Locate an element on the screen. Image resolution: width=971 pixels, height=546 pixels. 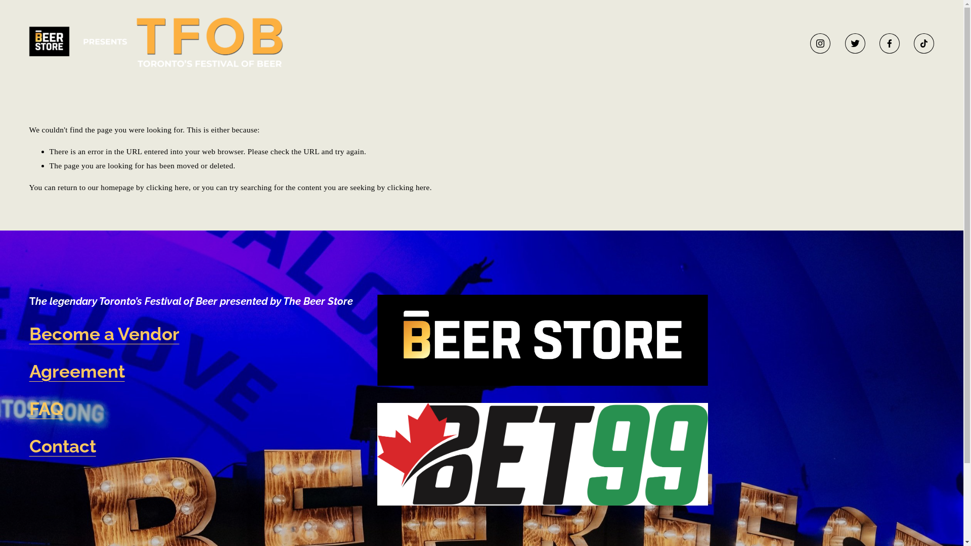
clicking here is located at coordinates (409, 187).